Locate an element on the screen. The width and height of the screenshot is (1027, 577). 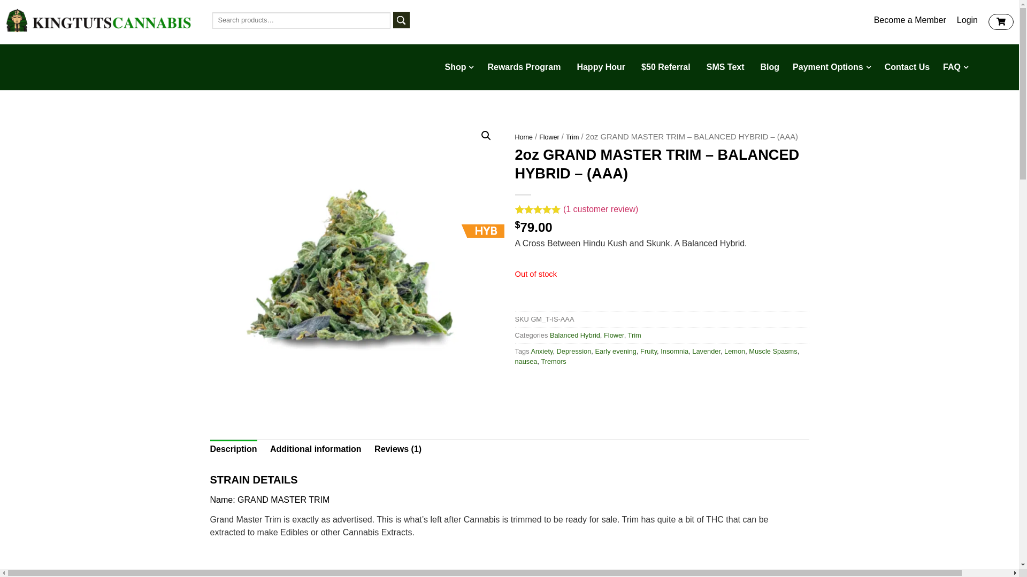
Tremors is located at coordinates (553, 361).